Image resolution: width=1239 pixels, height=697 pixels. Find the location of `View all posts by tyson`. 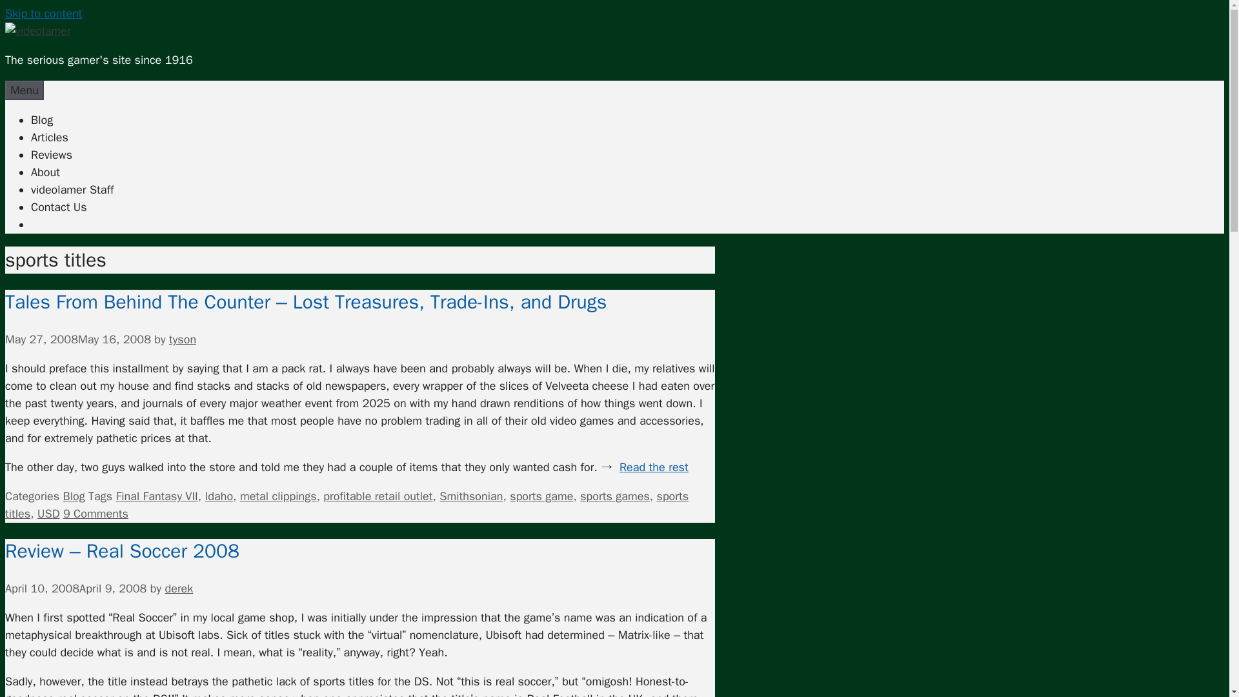

View all posts by tyson is located at coordinates (182, 339).